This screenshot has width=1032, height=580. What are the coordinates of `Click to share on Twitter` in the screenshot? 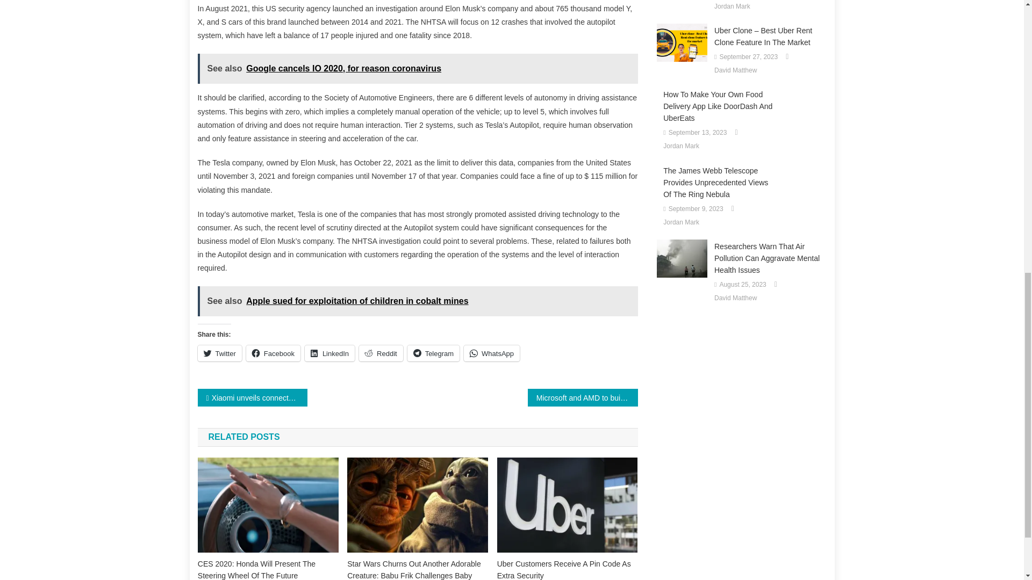 It's located at (219, 353).